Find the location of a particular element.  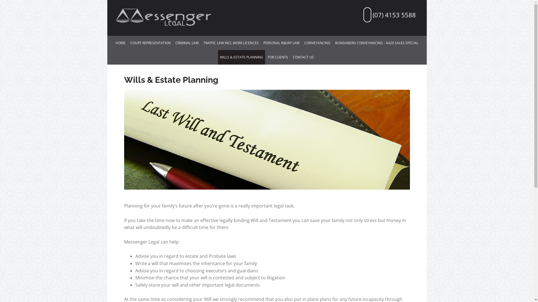

FOR CLIENTS is located at coordinates (278, 57).